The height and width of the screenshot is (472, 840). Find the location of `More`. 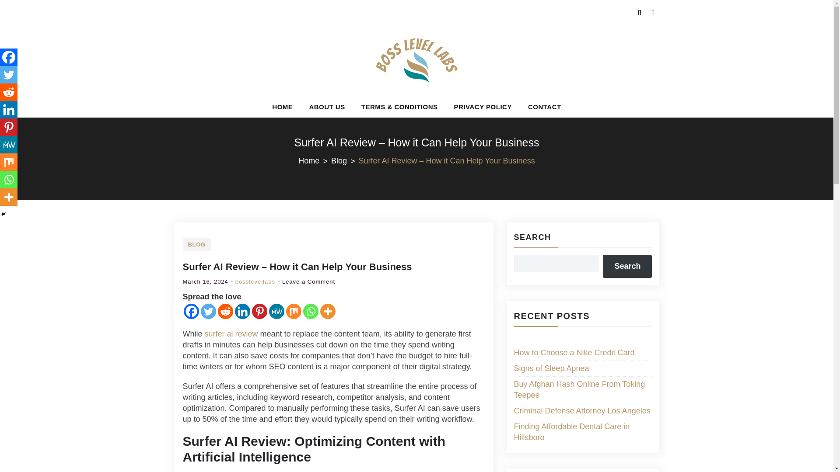

More is located at coordinates (327, 311).